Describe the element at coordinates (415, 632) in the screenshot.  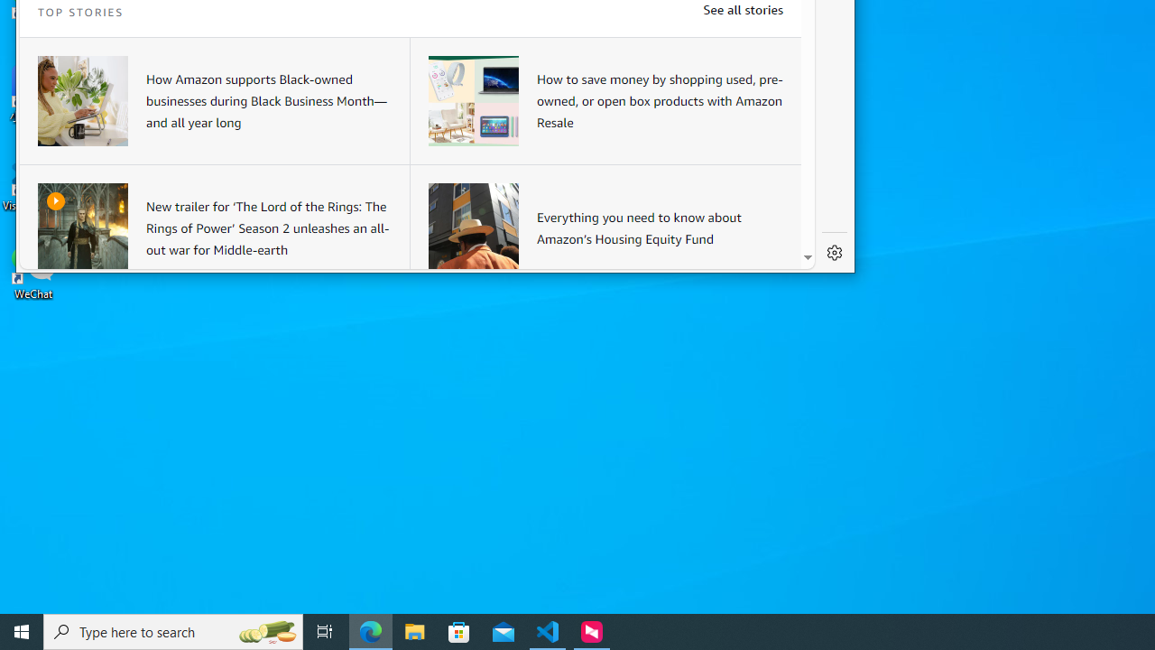
I see `File Explorer` at that location.